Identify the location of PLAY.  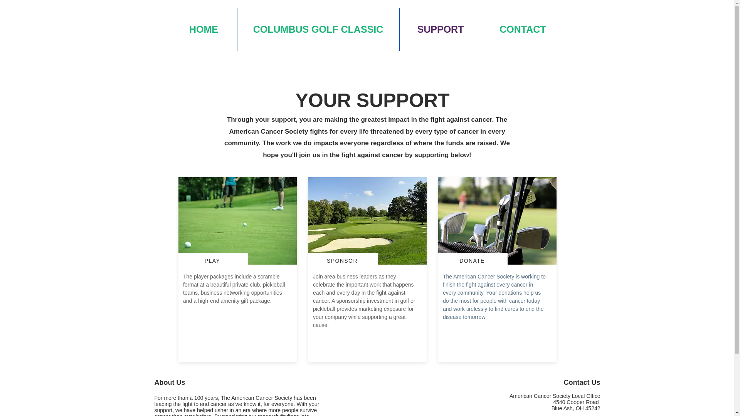
(213, 260).